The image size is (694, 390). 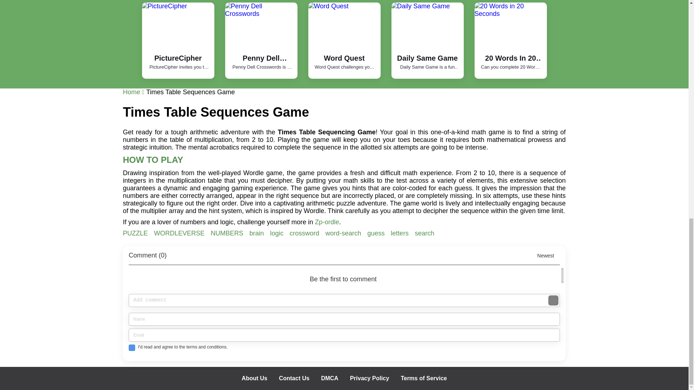 I want to click on search, so click(x=424, y=233).